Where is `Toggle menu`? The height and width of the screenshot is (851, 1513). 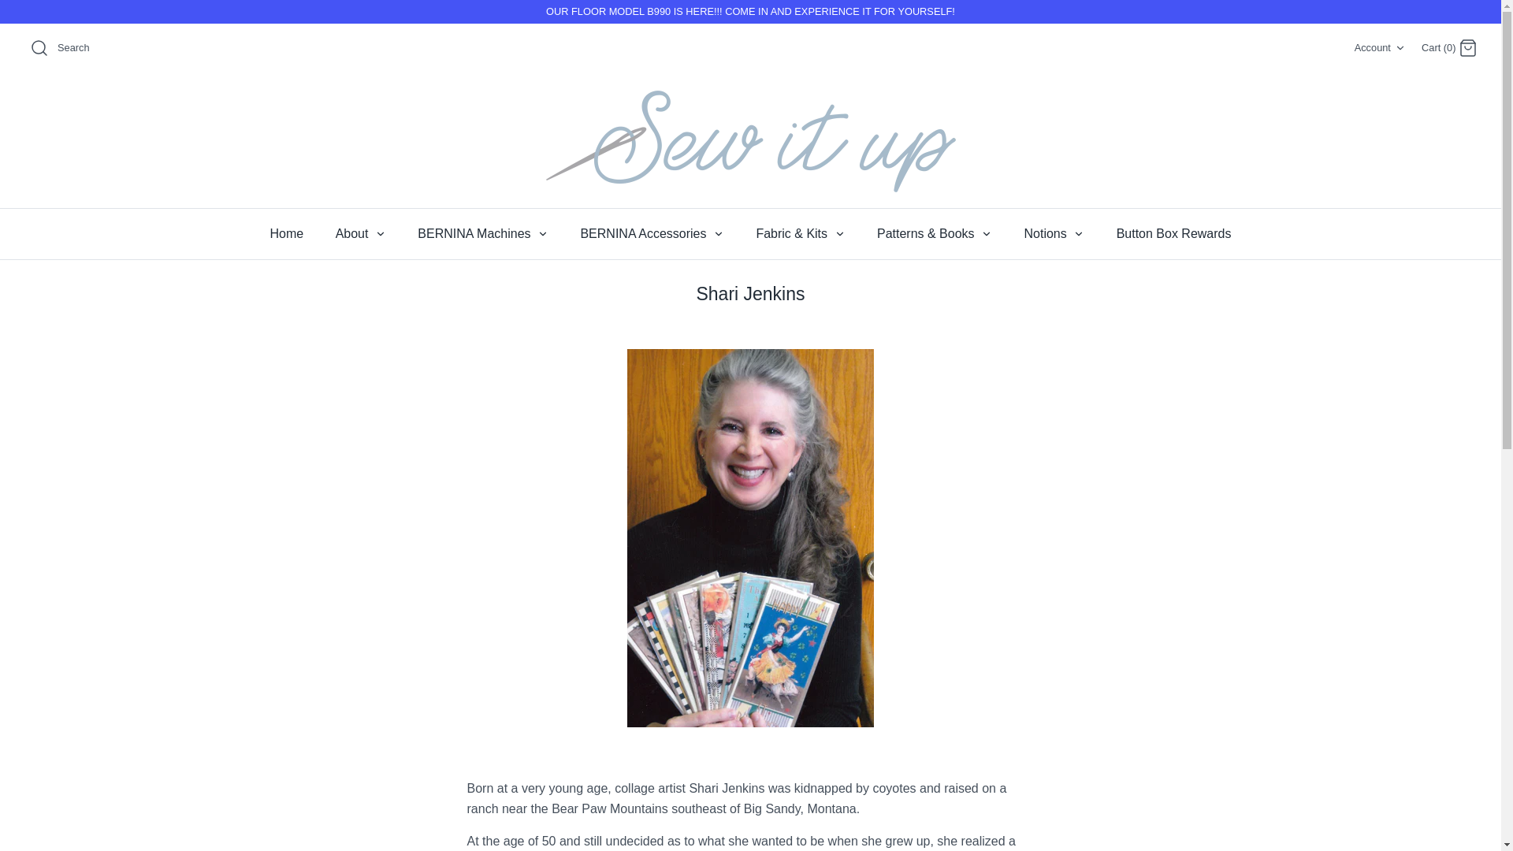
Toggle menu is located at coordinates (840, 233).